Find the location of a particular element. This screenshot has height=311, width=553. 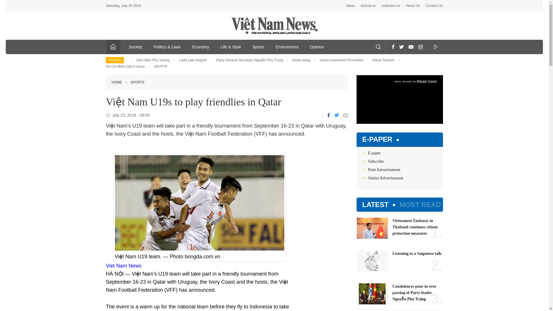

About Us is located at coordinates (413, 6).